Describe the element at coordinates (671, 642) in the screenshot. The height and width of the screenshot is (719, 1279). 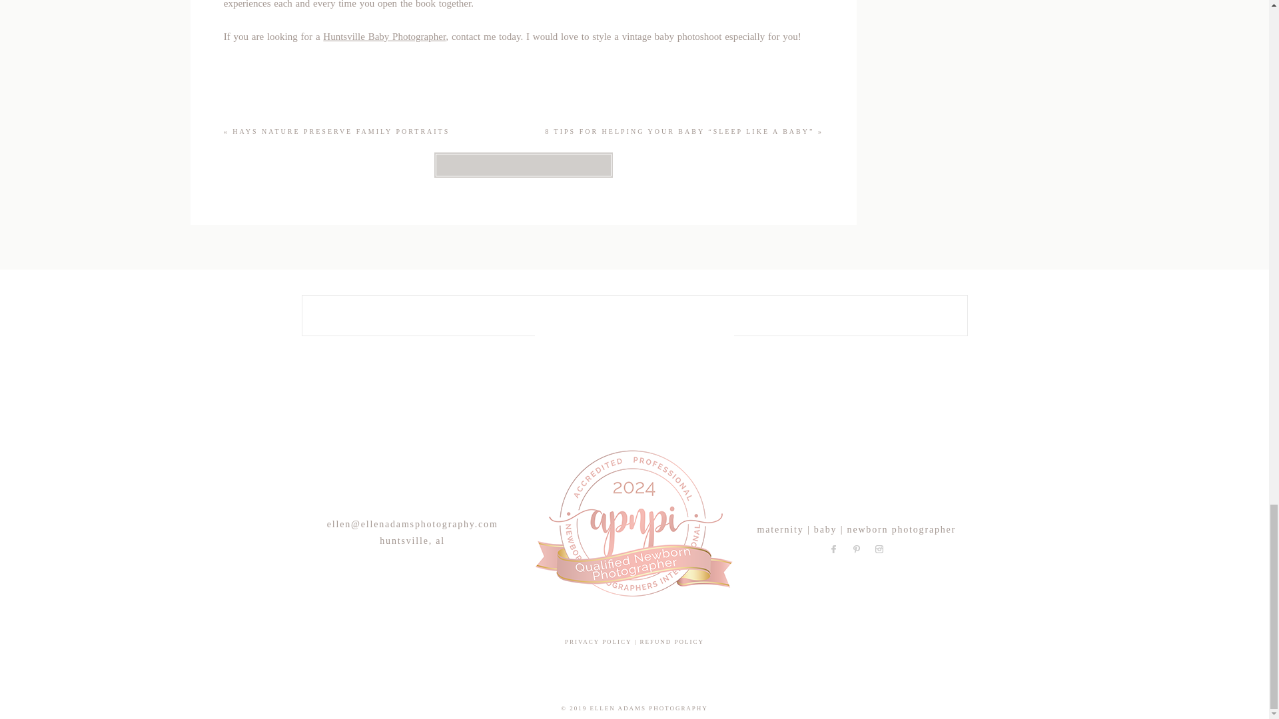
I see `REFUND POLICY` at that location.